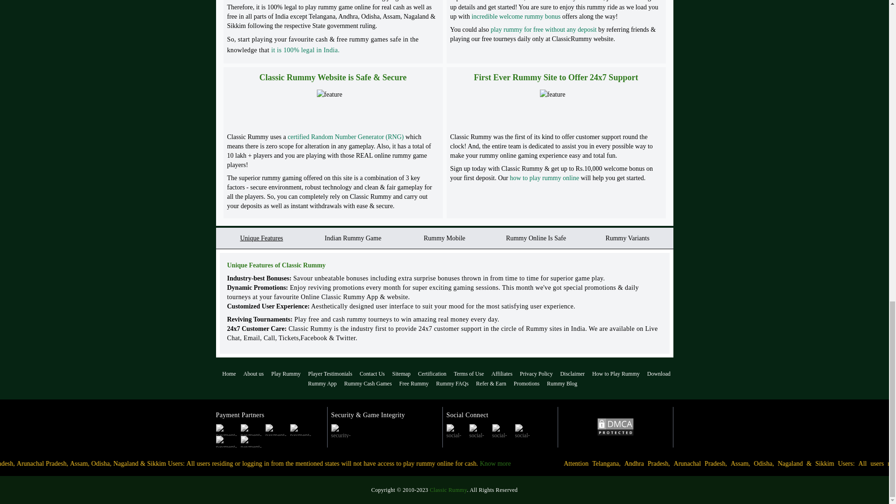 The image size is (896, 504). Describe the element at coordinates (544, 177) in the screenshot. I see `how to play rummy online` at that location.